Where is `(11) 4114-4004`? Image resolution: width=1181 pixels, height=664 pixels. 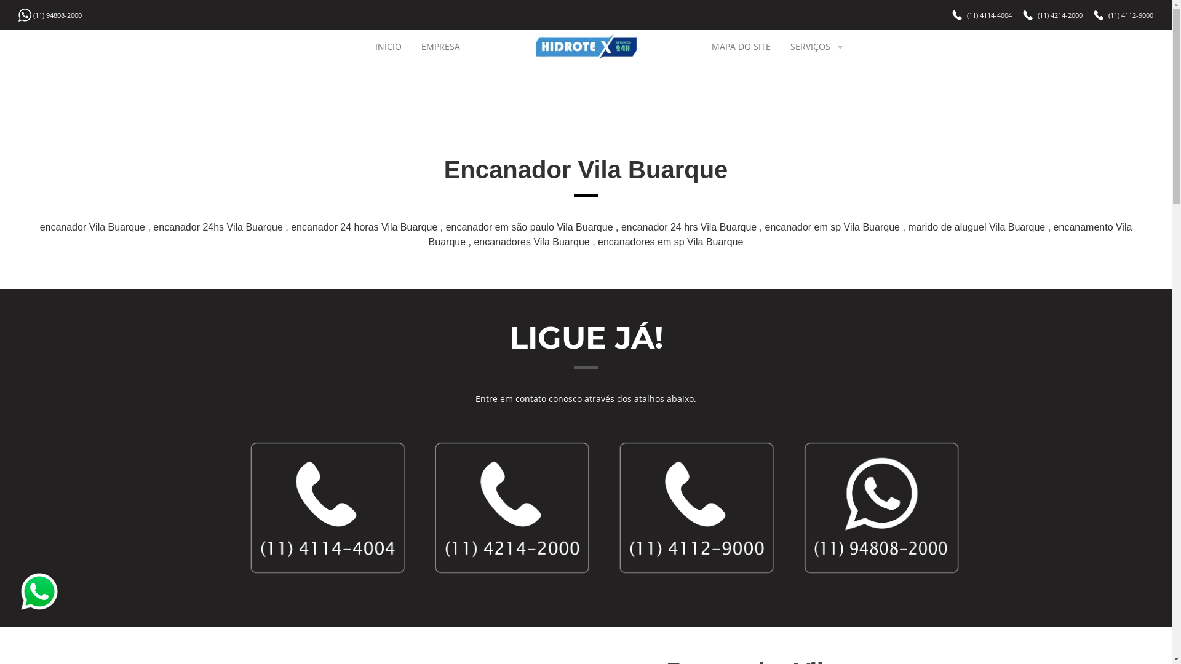 (11) 4114-4004 is located at coordinates (989, 15).